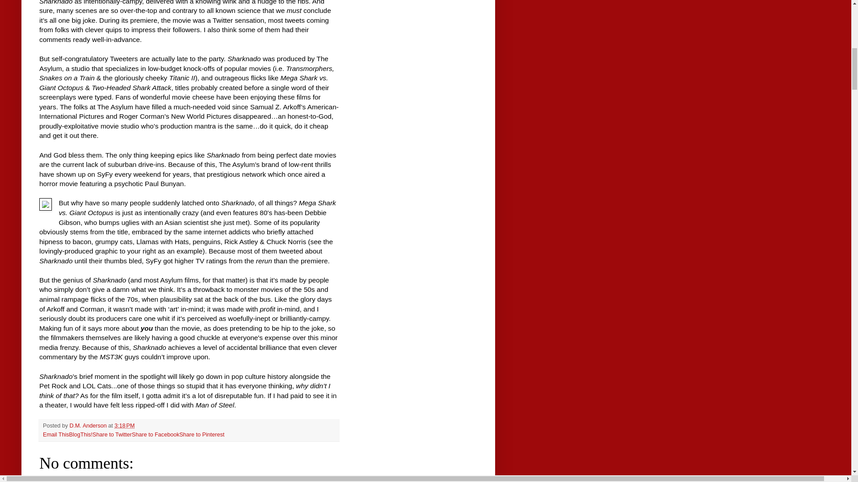 Image resolution: width=858 pixels, height=482 pixels. I want to click on permanent link, so click(124, 426).